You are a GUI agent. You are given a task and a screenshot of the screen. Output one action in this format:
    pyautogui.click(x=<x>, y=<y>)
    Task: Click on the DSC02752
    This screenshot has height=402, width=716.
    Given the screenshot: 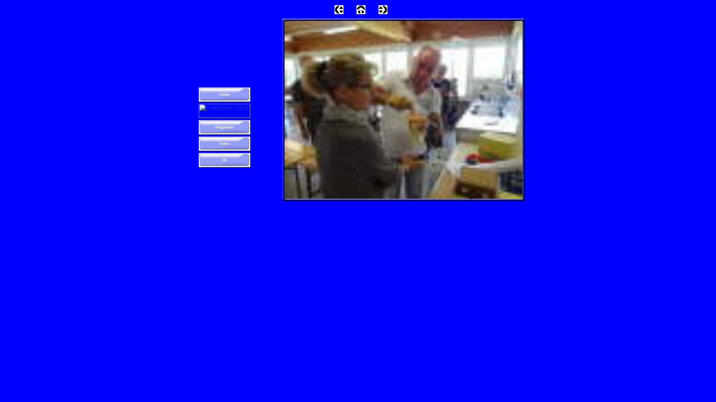 What is the action you would take?
    pyautogui.click(x=403, y=110)
    